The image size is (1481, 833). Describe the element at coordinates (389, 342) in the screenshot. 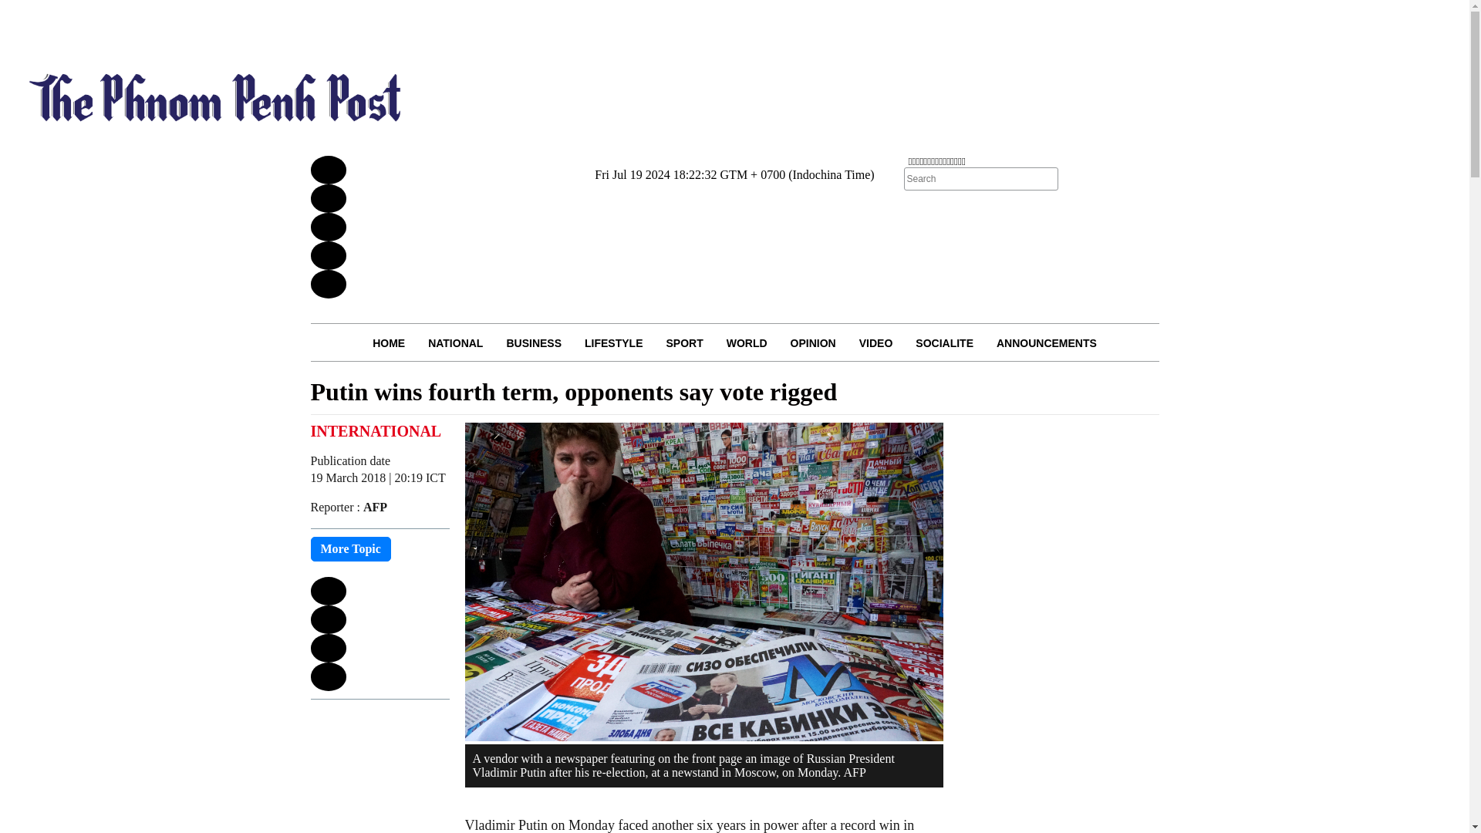

I see `HOME` at that location.